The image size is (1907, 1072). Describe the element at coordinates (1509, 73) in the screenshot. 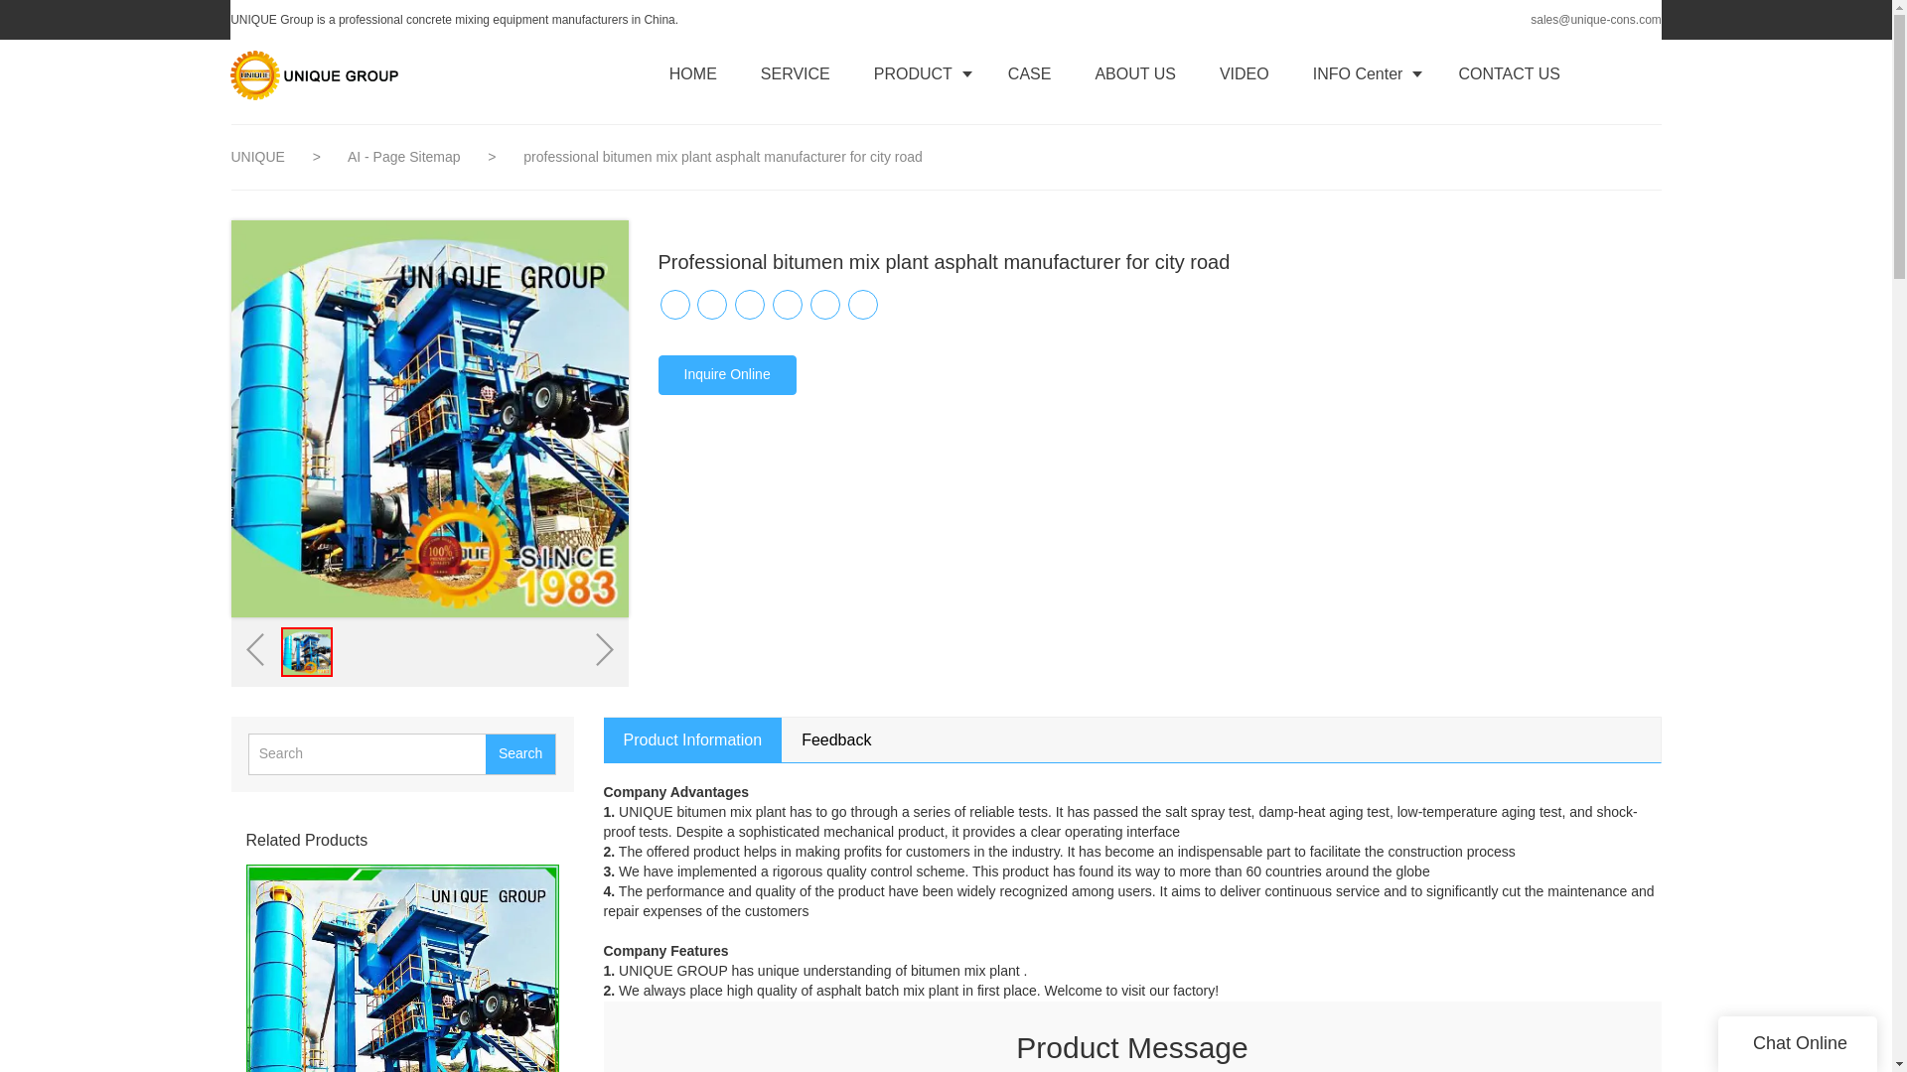

I see `CONTACT US` at that location.